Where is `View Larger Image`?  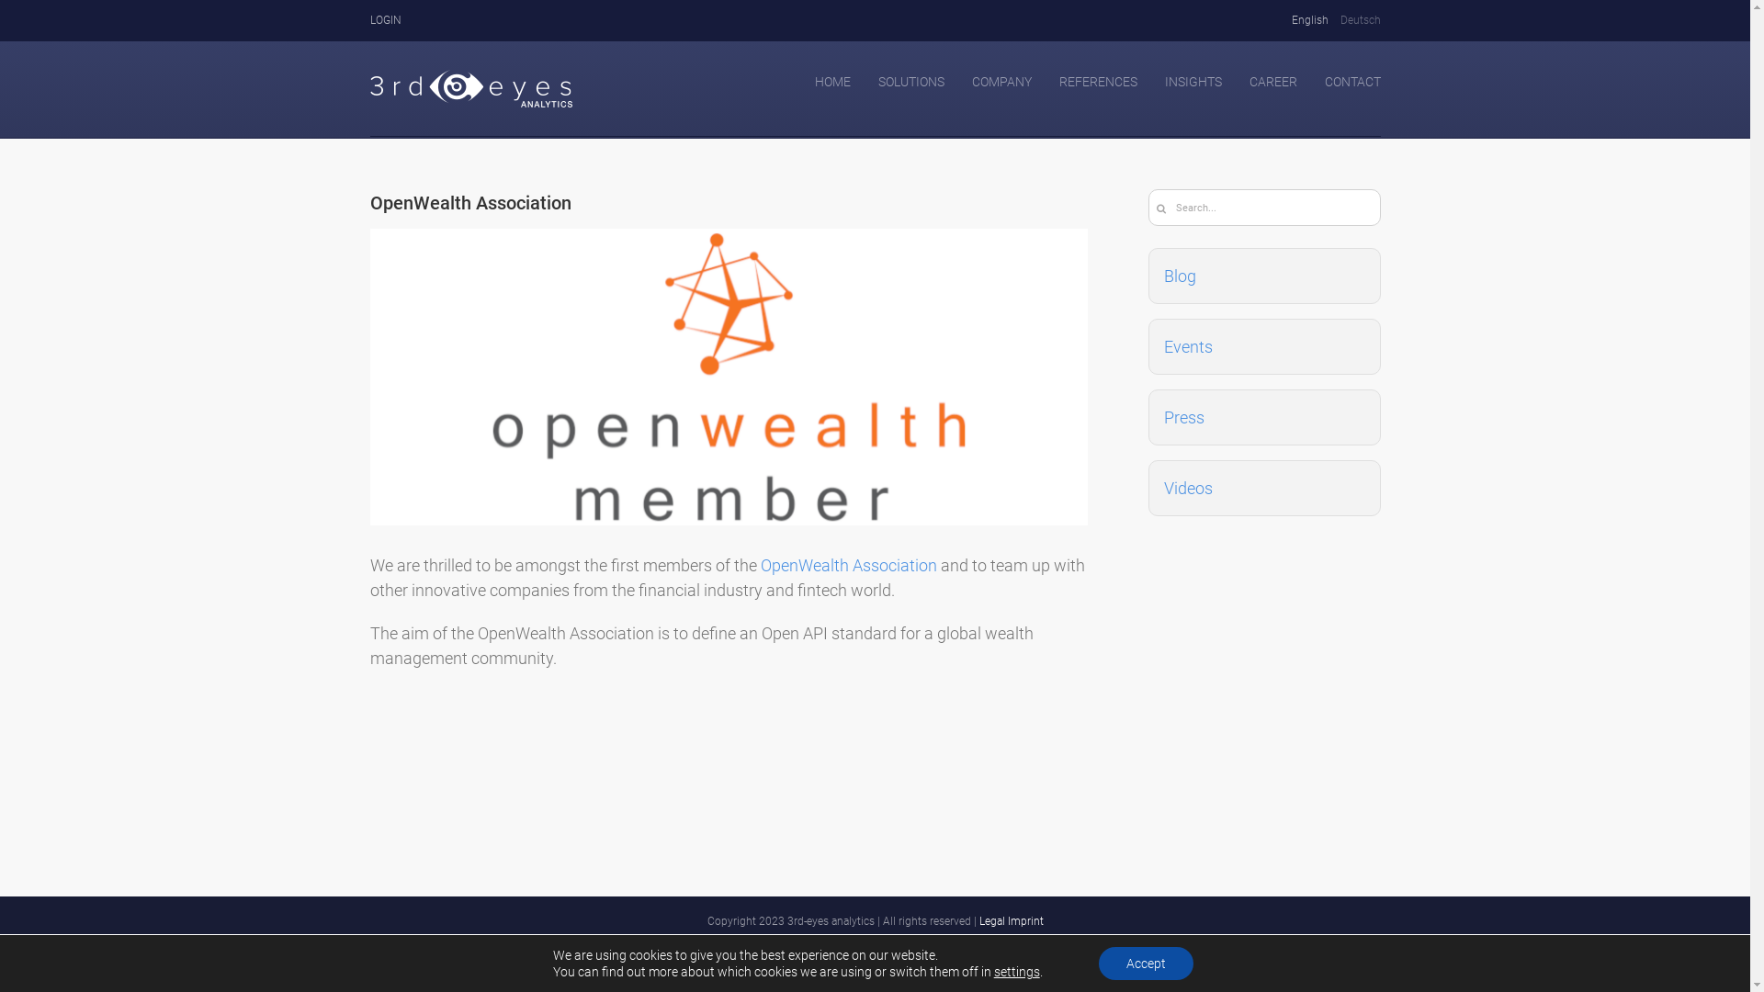 View Larger Image is located at coordinates (728, 377).